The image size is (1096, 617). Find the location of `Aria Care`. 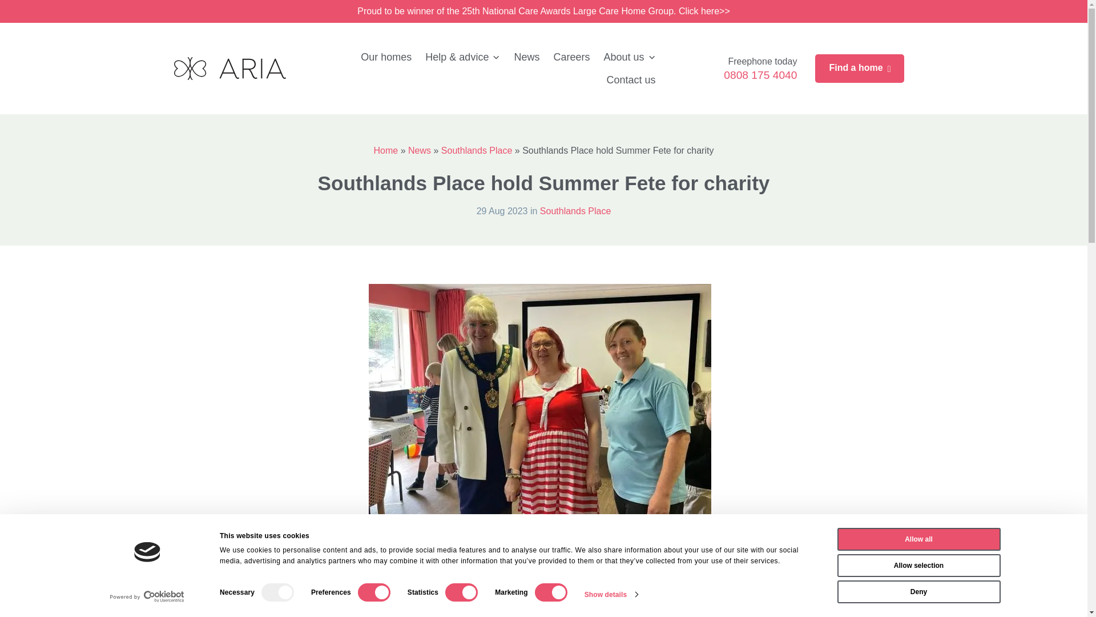

Aria Care is located at coordinates (229, 69).